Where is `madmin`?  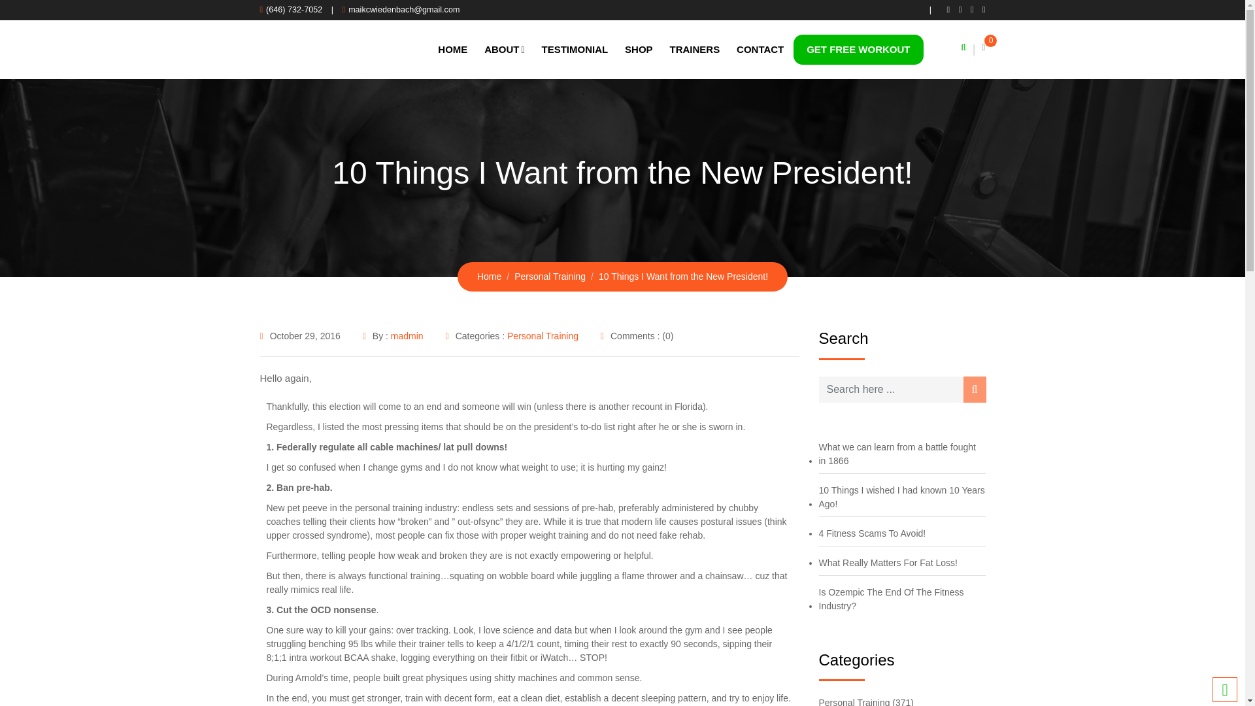 madmin is located at coordinates (407, 336).